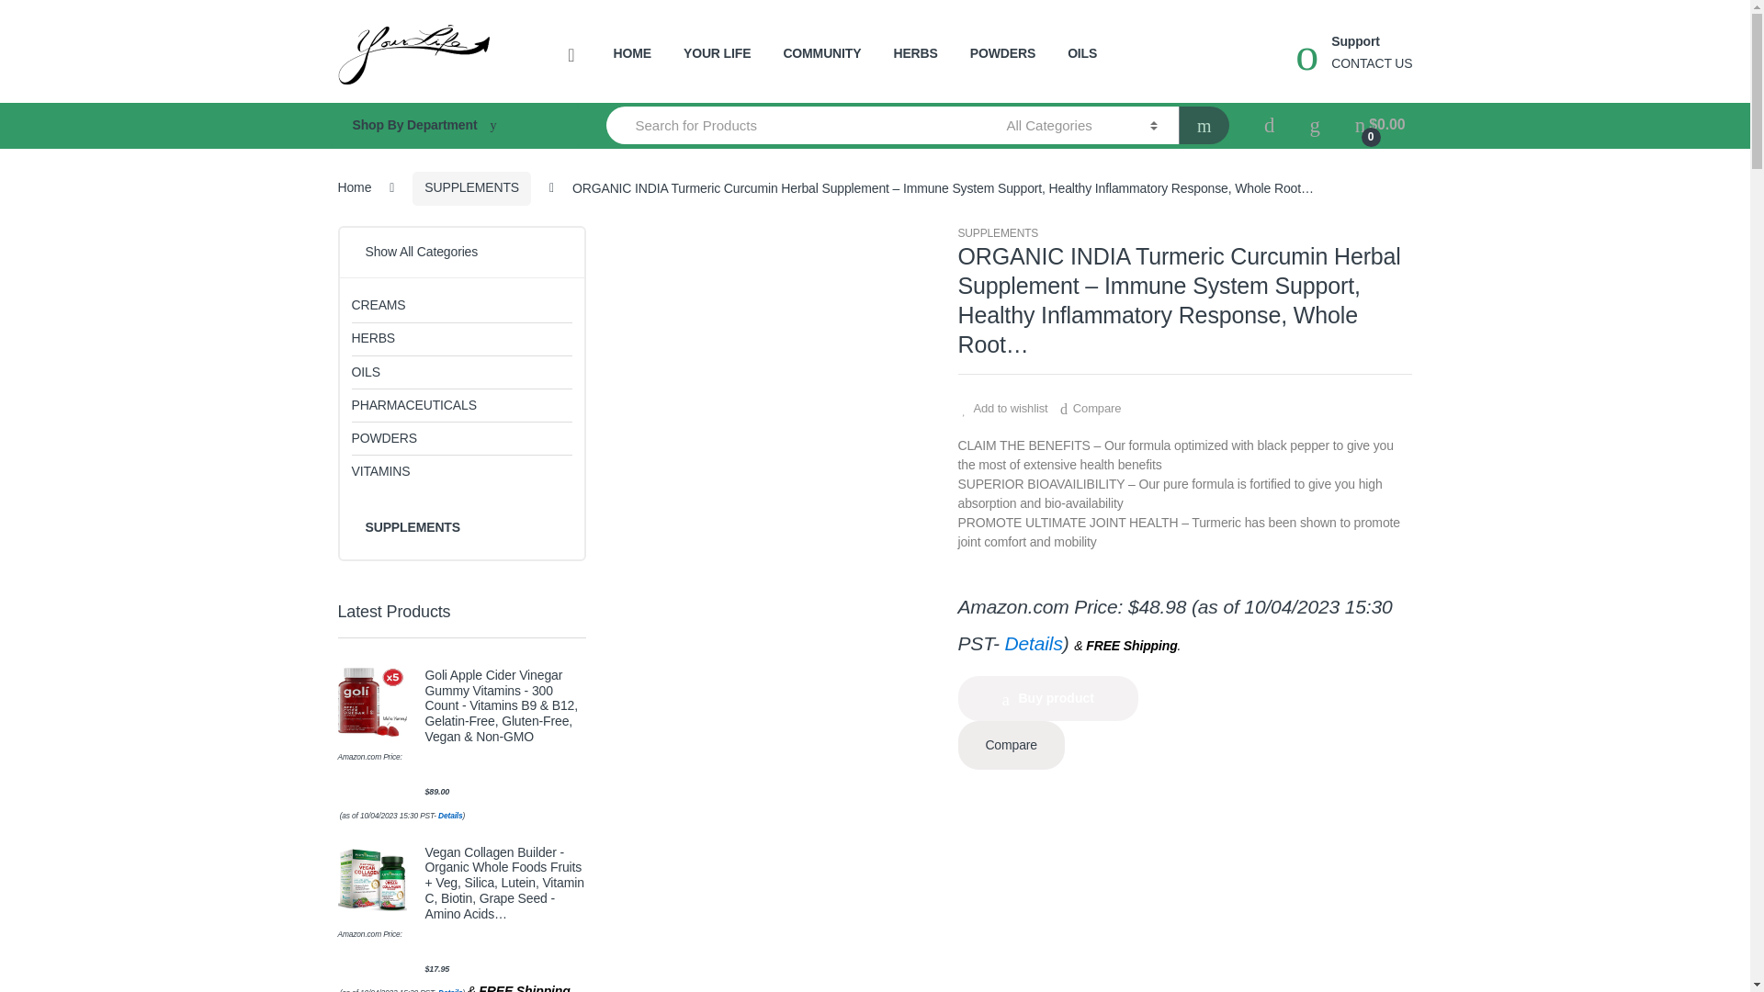 The image size is (1764, 992). I want to click on HERBS, so click(914, 53).